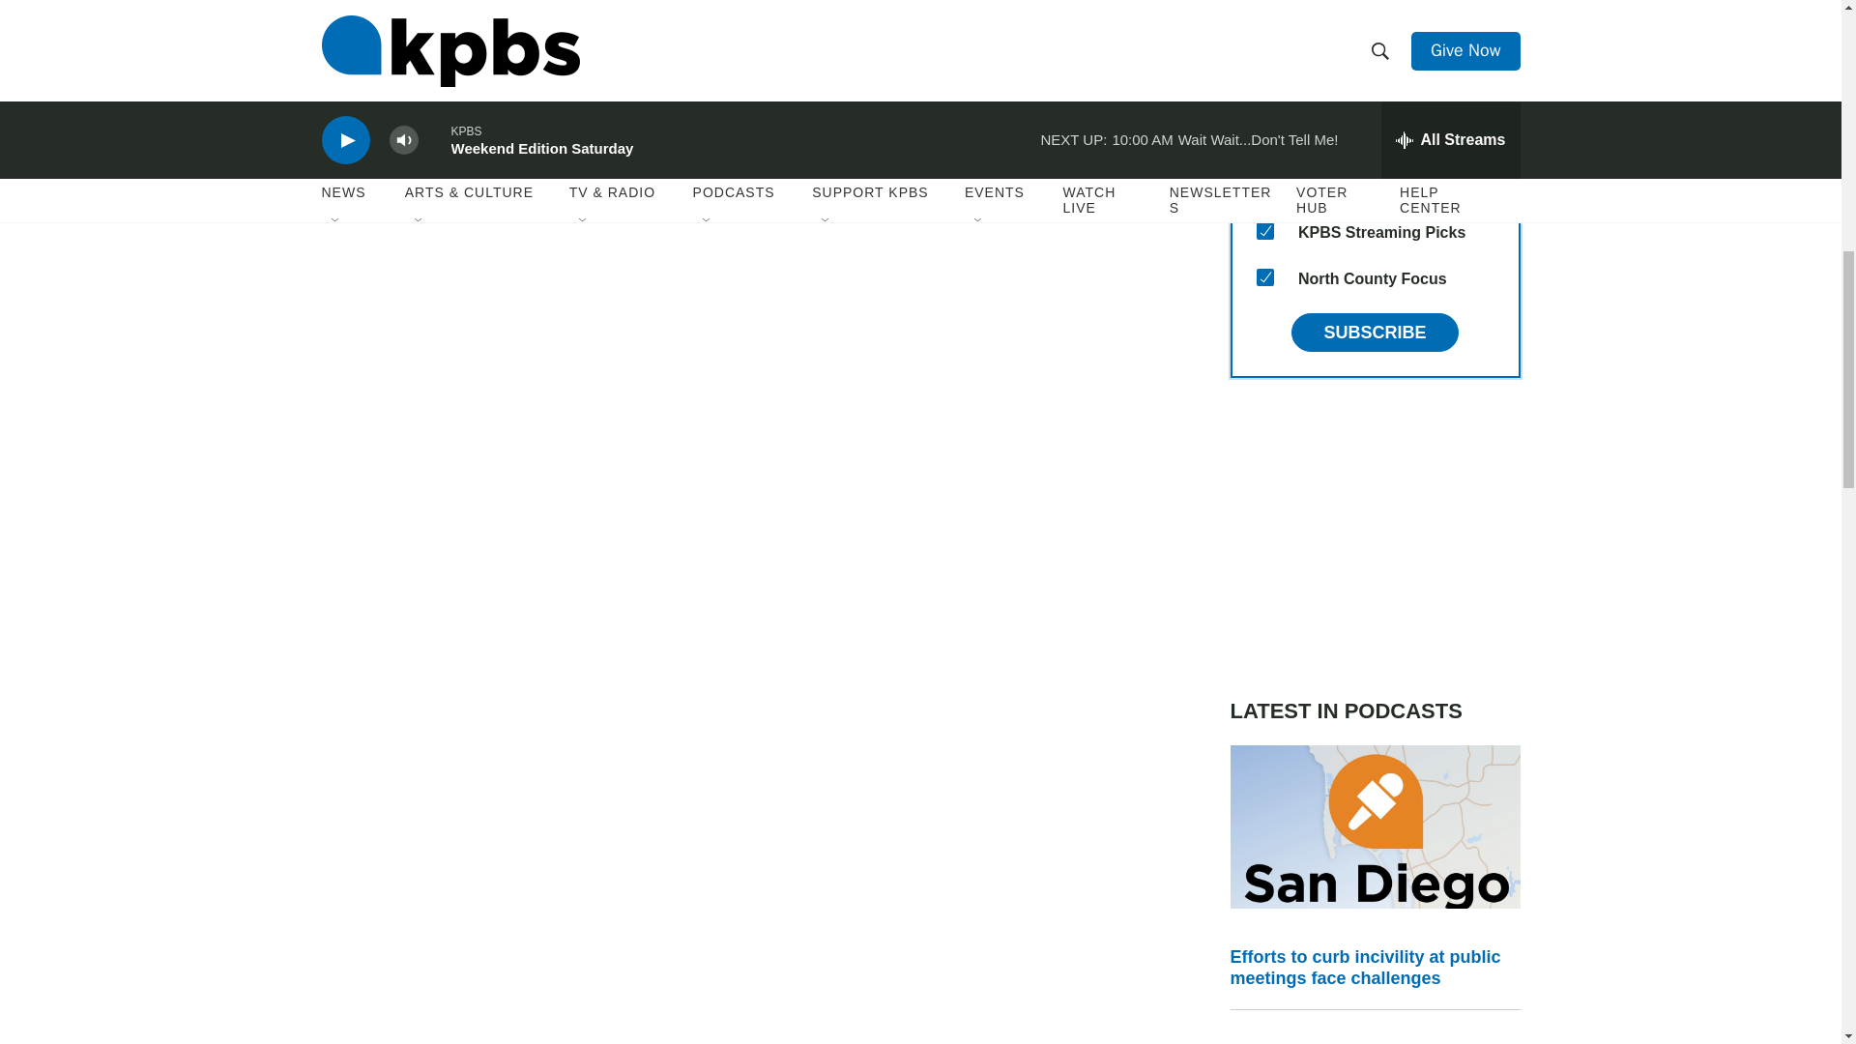  I want to click on 2, so click(1264, 137).